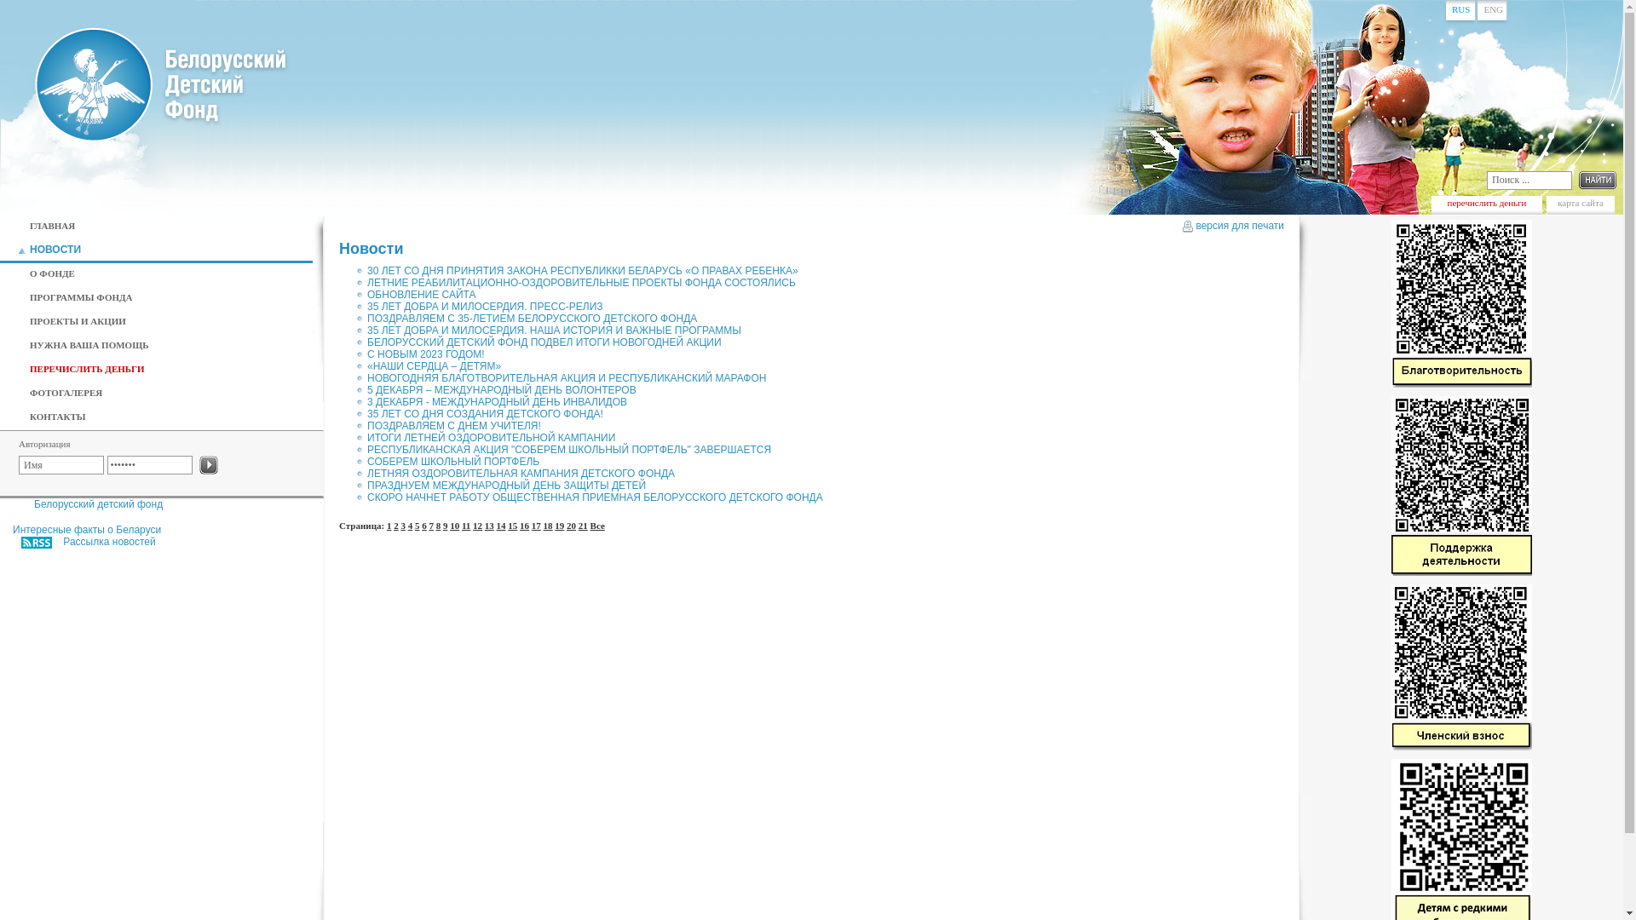 Image resolution: width=1636 pixels, height=920 pixels. What do you see at coordinates (513, 521) in the screenshot?
I see `15` at bounding box center [513, 521].